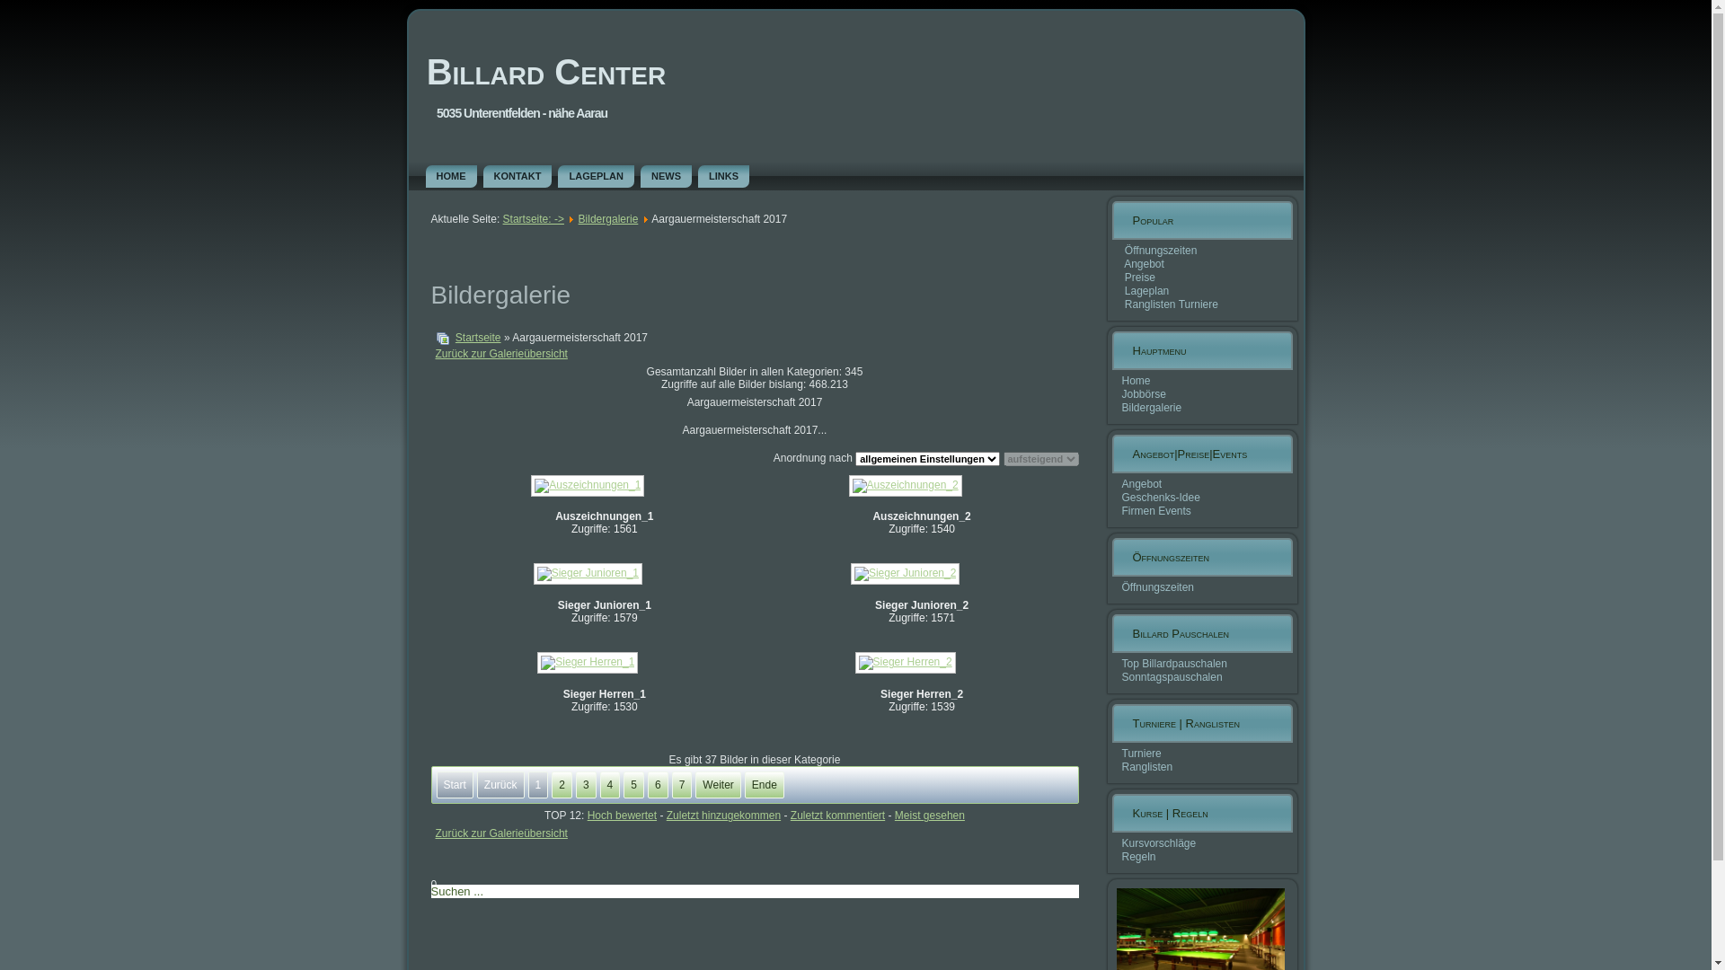  What do you see at coordinates (1155, 511) in the screenshot?
I see `Firmen Events` at bounding box center [1155, 511].